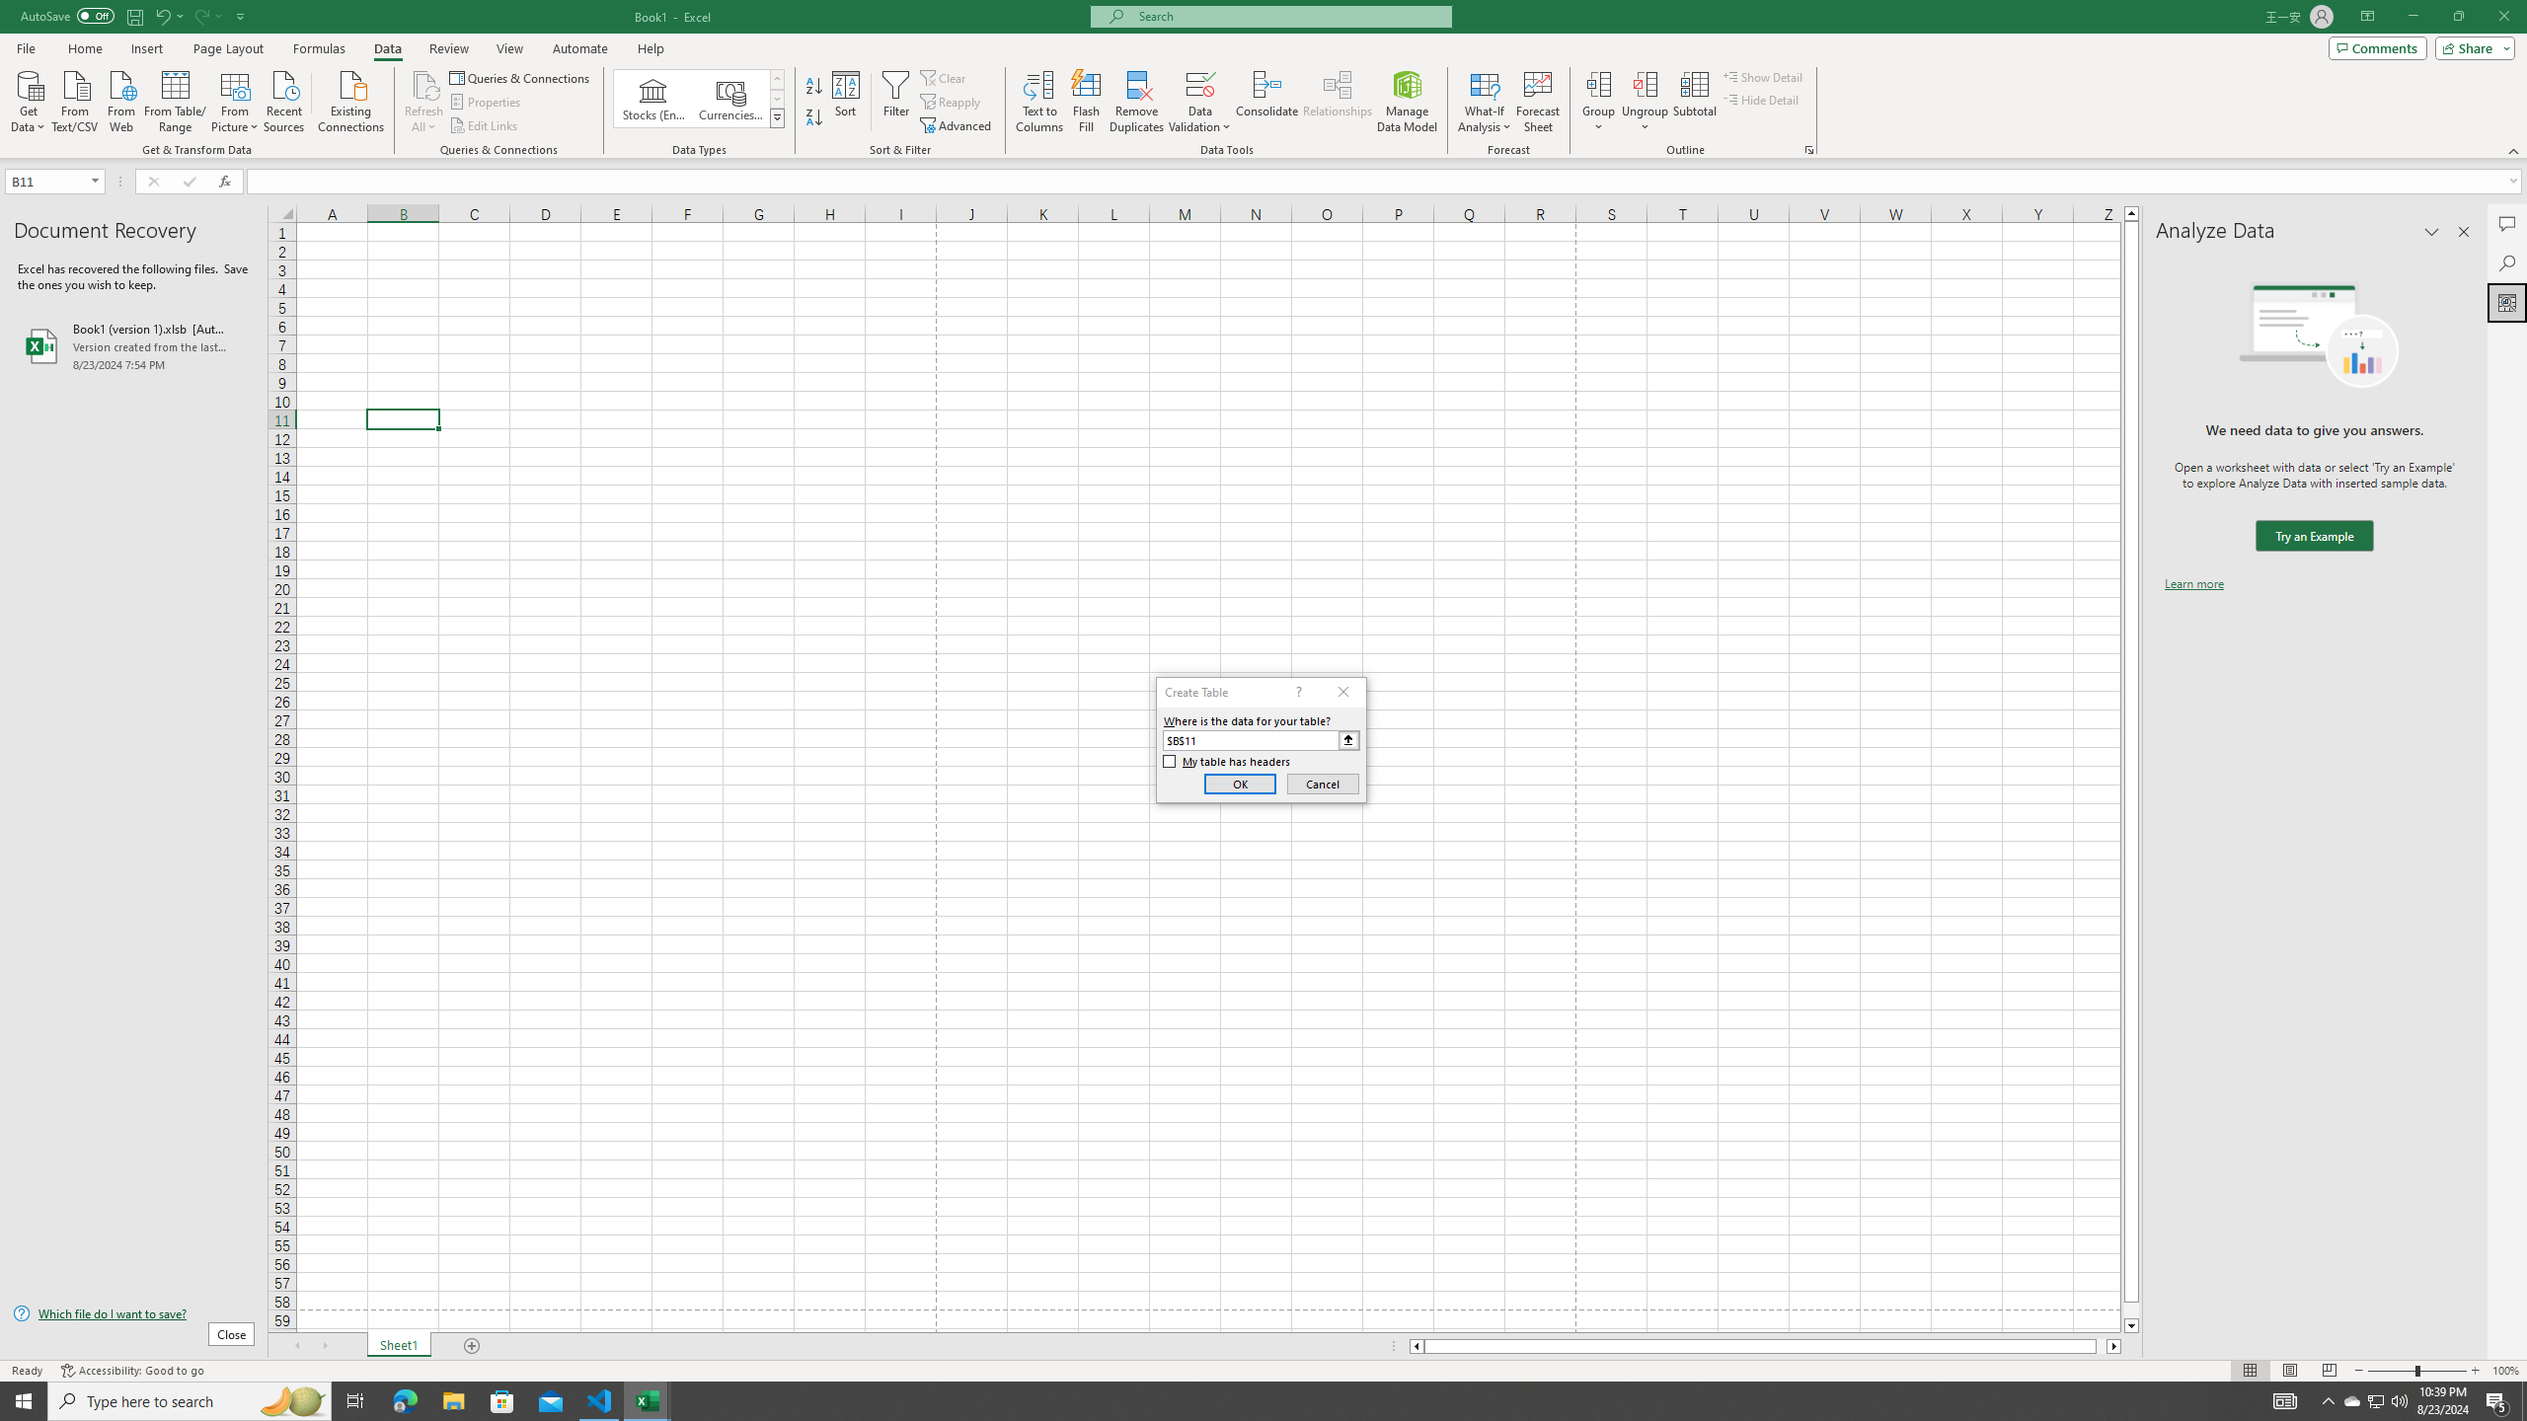 The image size is (2527, 1421). Describe the element at coordinates (521, 77) in the screenshot. I see `Queries & Connections` at that location.